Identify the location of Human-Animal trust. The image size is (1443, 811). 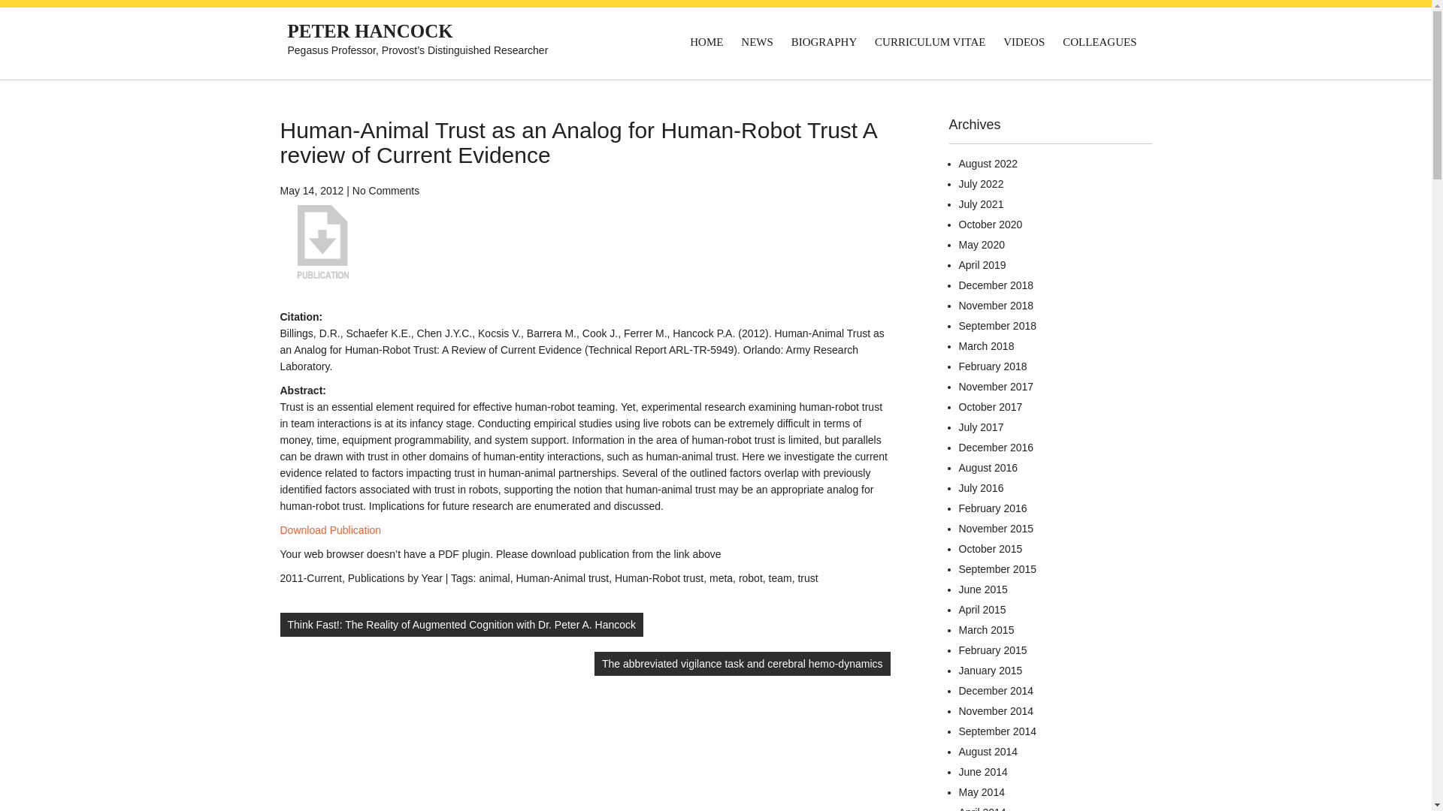
(562, 578).